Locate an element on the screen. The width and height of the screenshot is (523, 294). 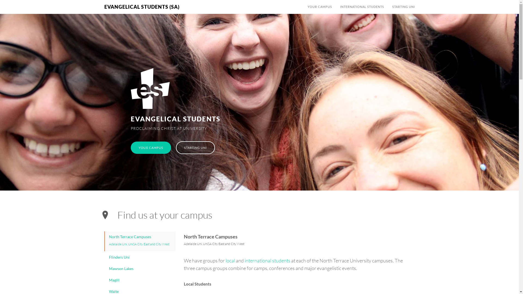
Magill is located at coordinates (140, 280).